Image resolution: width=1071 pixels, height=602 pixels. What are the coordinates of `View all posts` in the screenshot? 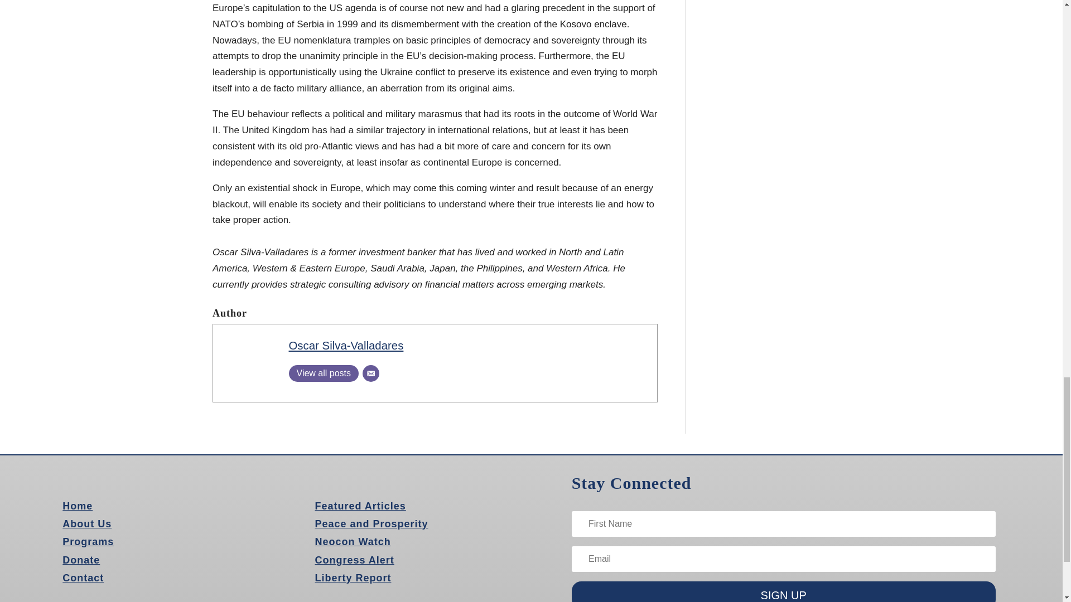 It's located at (324, 373).